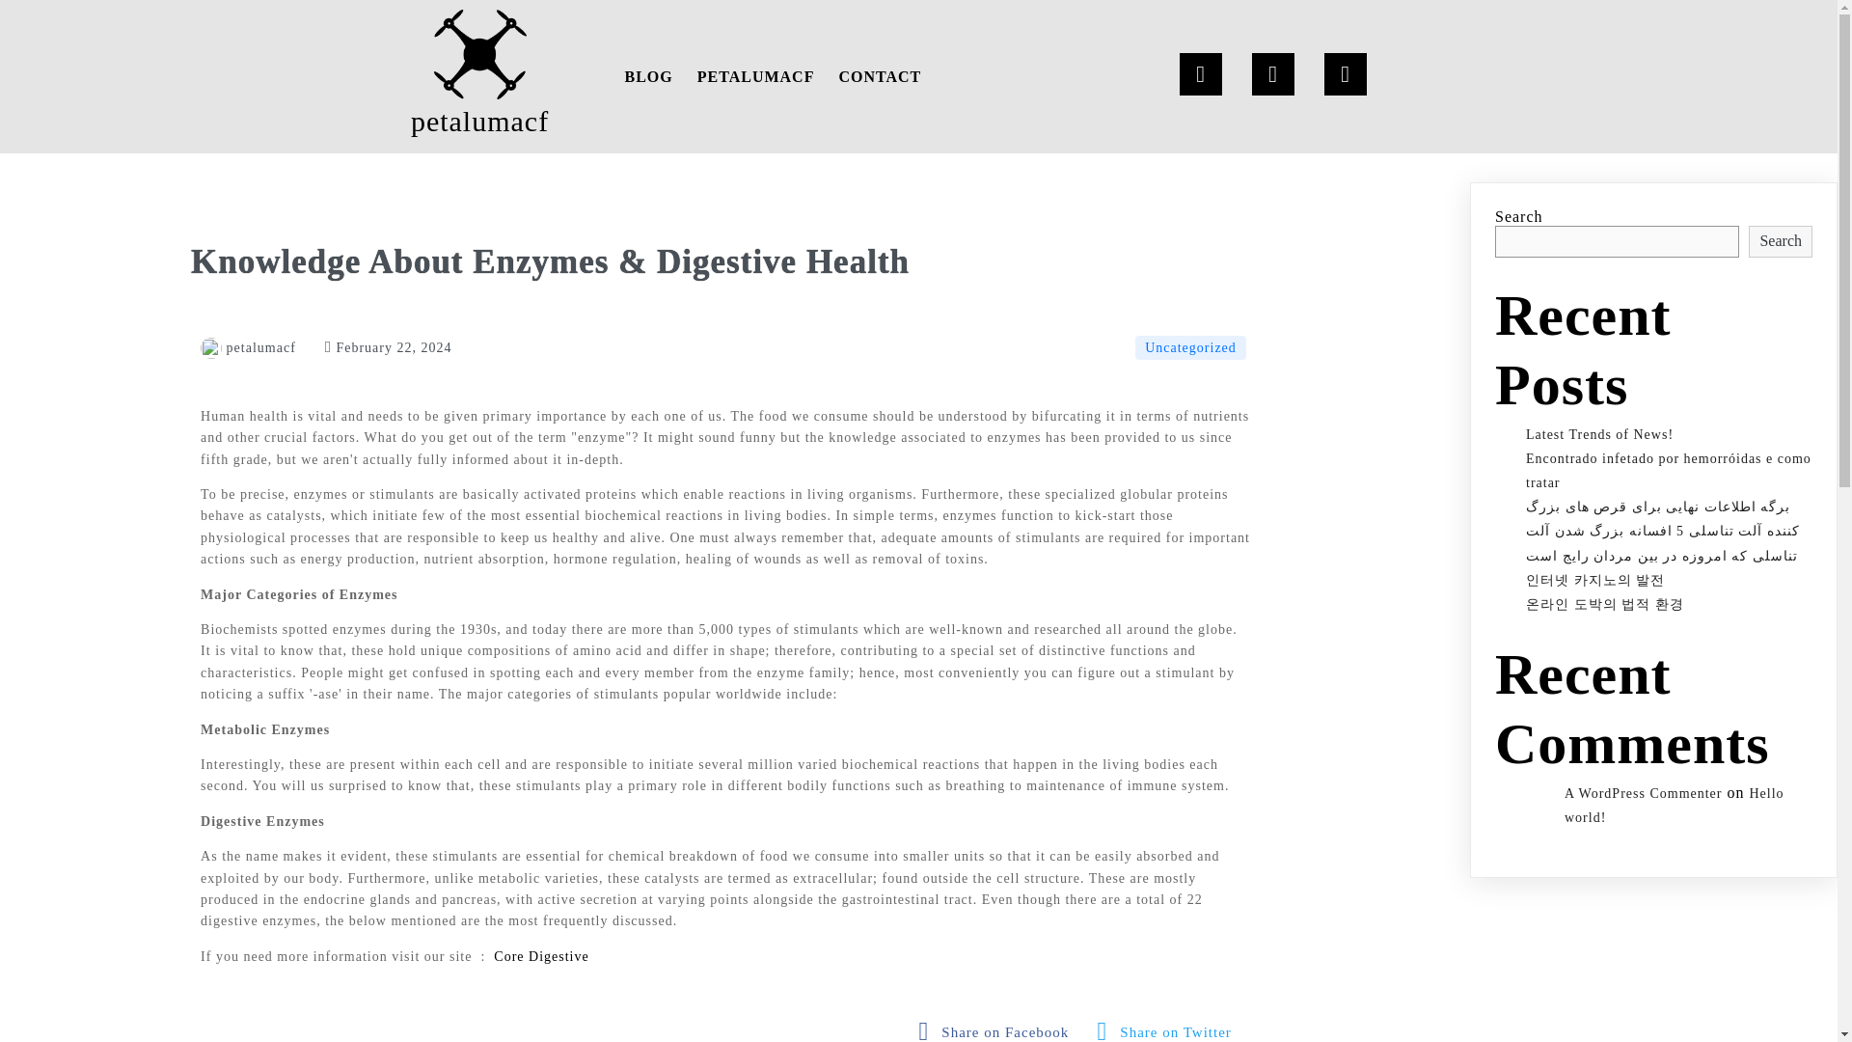 The width and height of the screenshot is (1852, 1042). I want to click on Latest Trends of News!, so click(1599, 434).